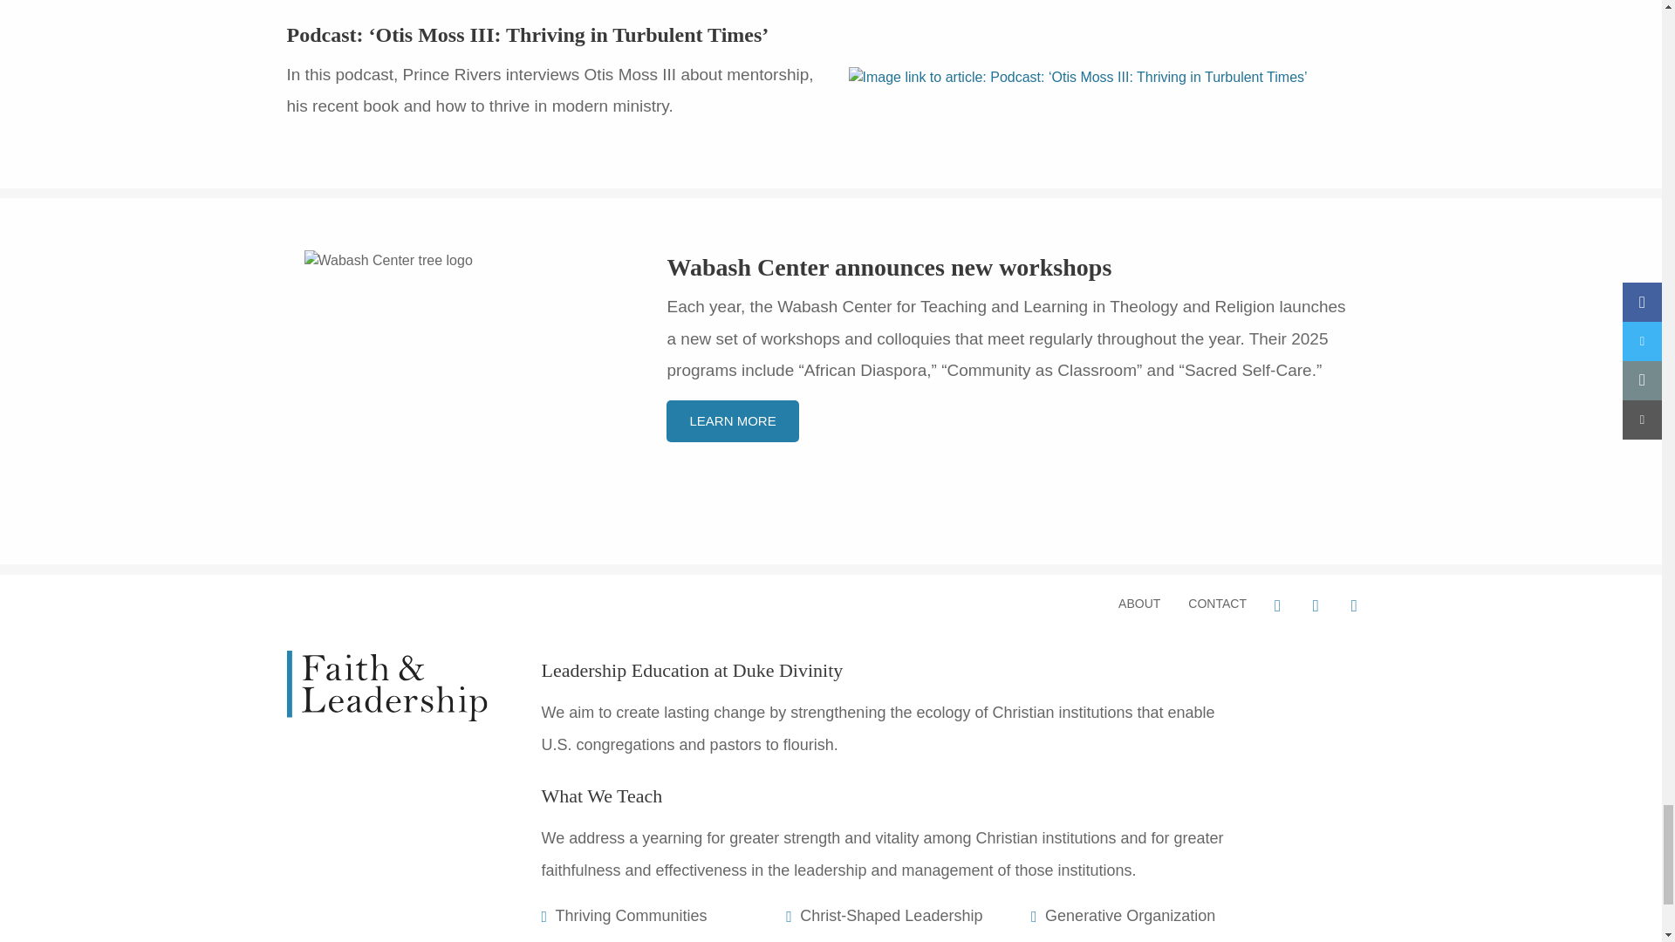 Image resolution: width=1675 pixels, height=942 pixels. Describe the element at coordinates (691, 670) in the screenshot. I see `Leadership Education at Duke Divinity` at that location.